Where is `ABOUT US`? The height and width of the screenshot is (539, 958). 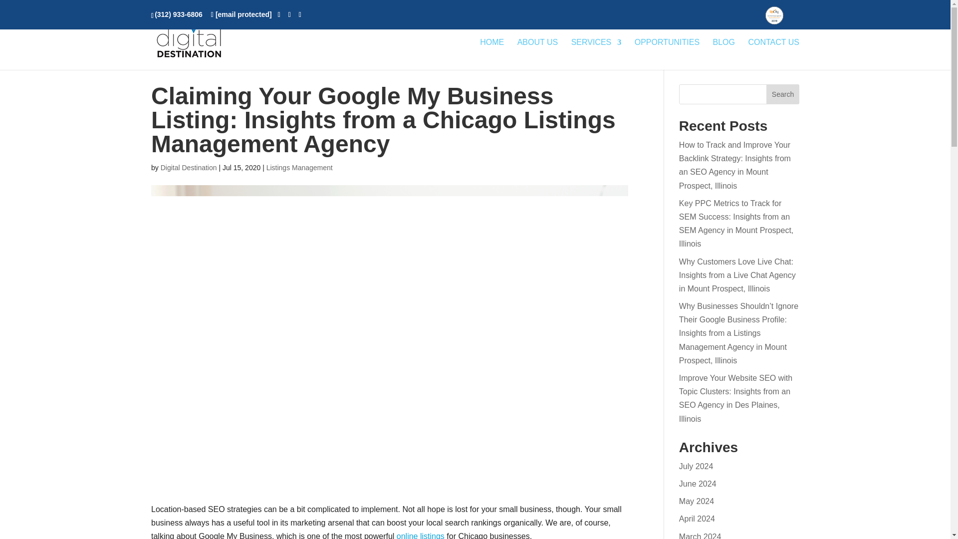 ABOUT US is located at coordinates (538, 54).